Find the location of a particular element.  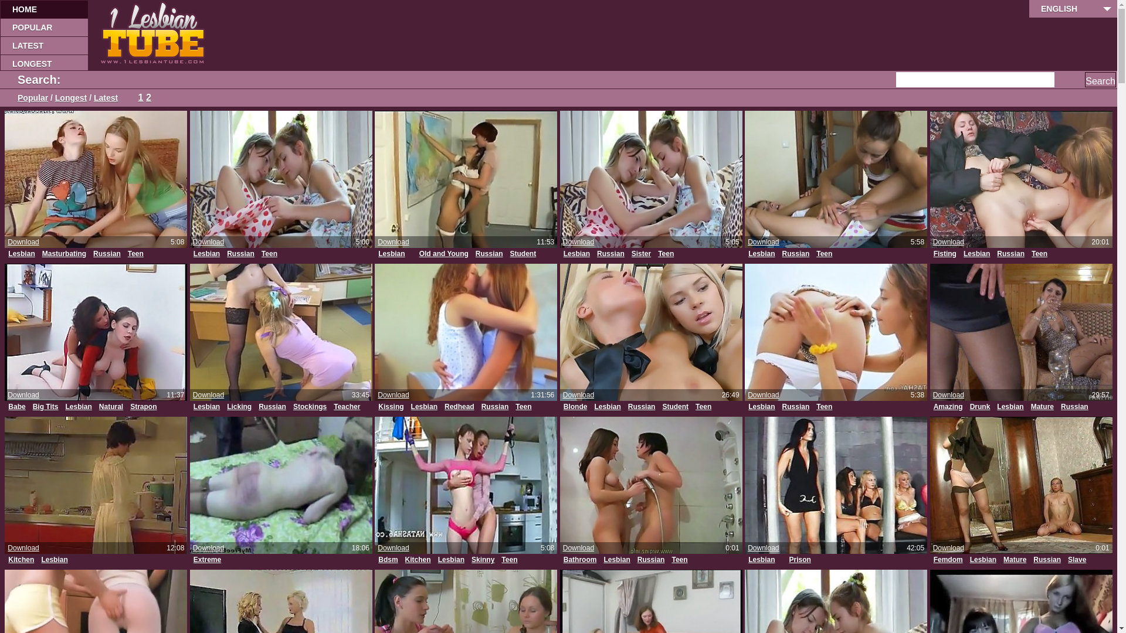

Teen is located at coordinates (509, 560).